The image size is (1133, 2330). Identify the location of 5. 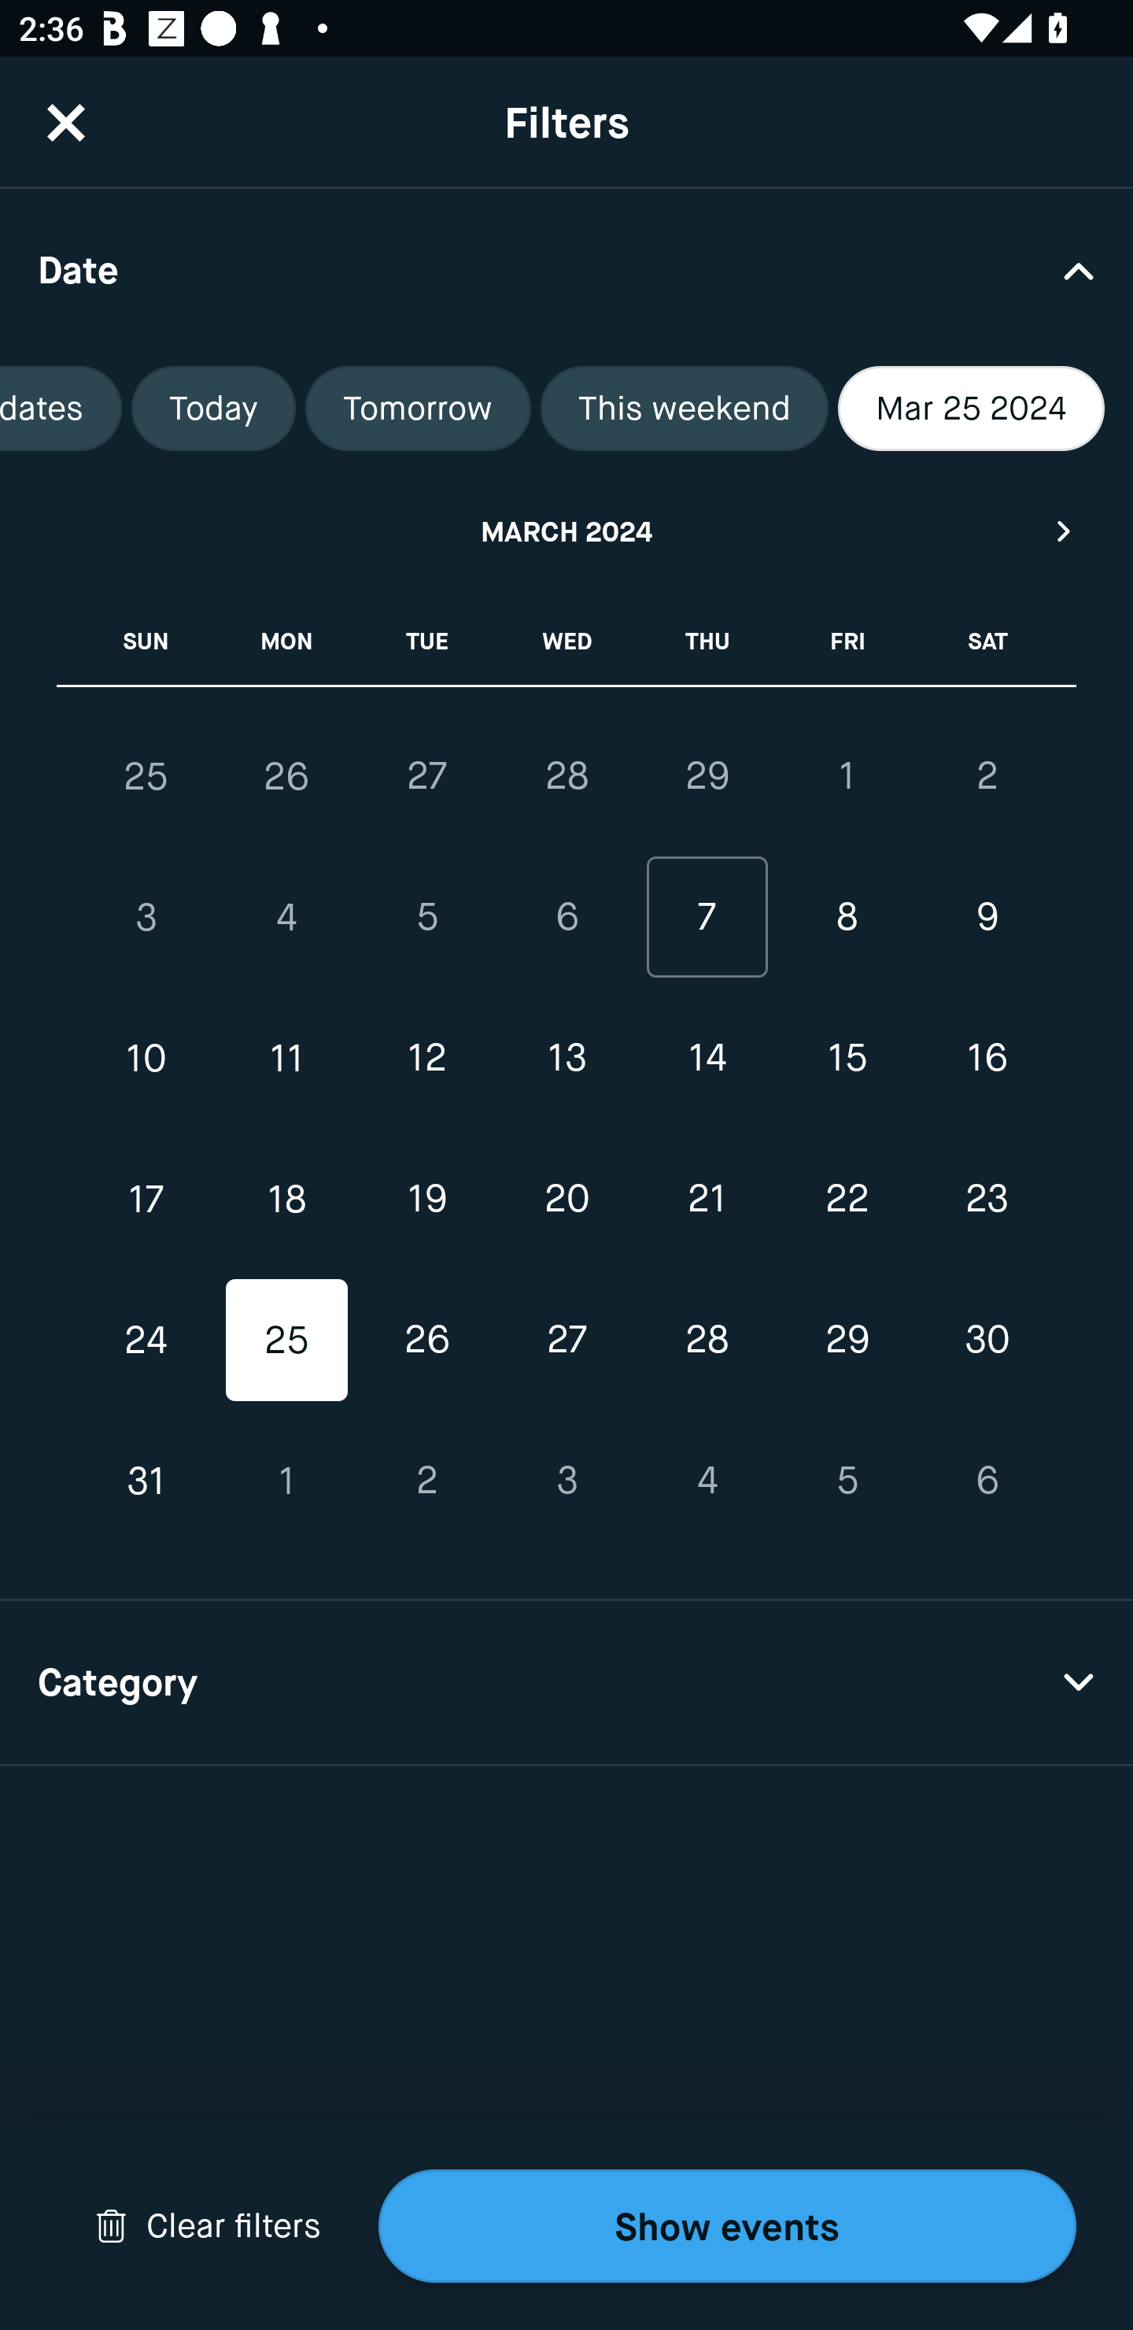
(847, 1480).